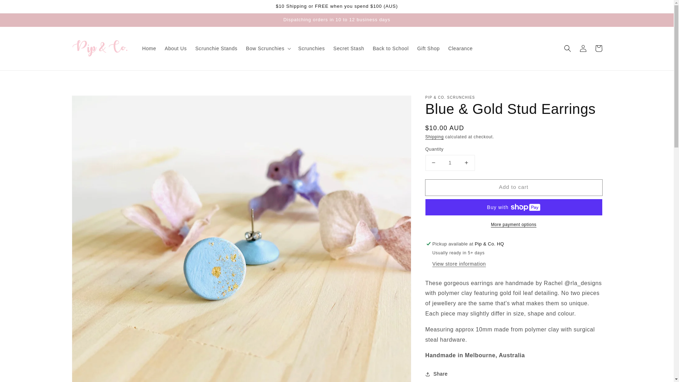 The image size is (679, 382). Describe the element at coordinates (583, 48) in the screenshot. I see `Log in` at that location.